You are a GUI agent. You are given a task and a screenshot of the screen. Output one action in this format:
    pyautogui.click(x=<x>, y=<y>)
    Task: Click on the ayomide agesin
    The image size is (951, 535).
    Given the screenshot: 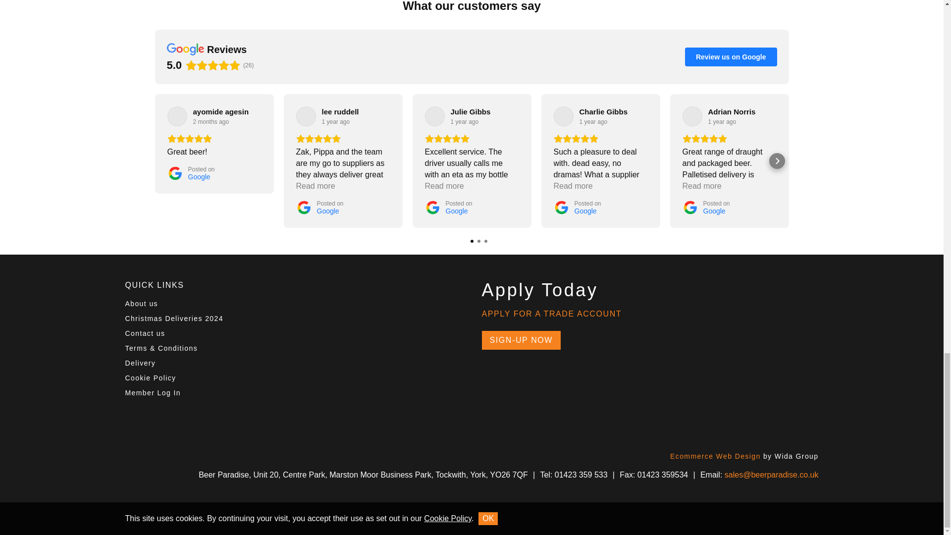 What is the action you would take?
    pyautogui.click(x=221, y=112)
    